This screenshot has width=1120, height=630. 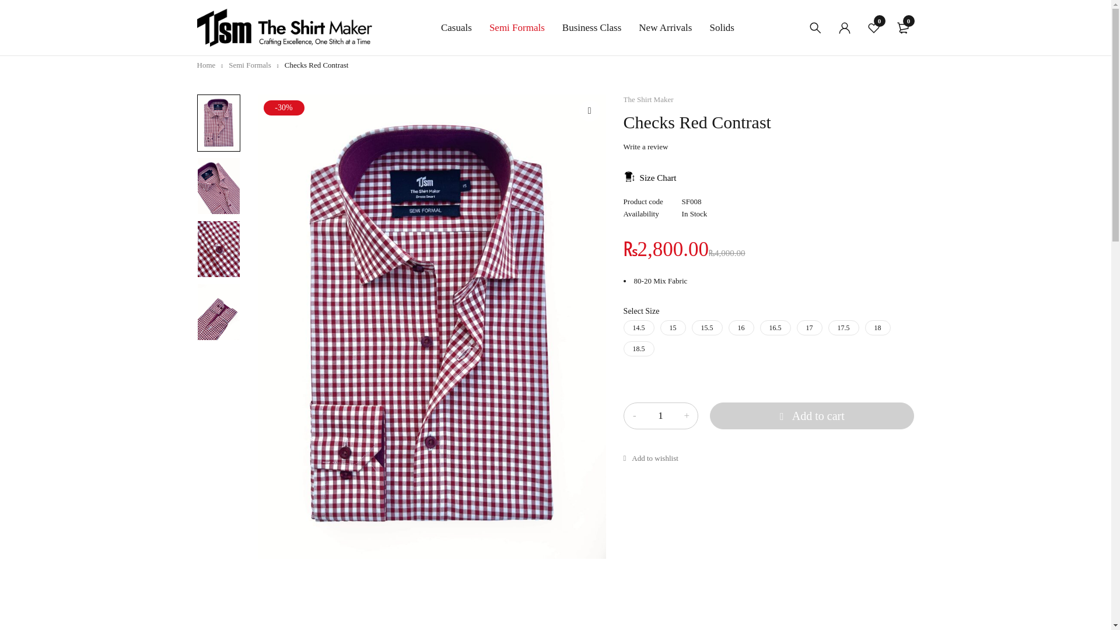 What do you see at coordinates (809, 327) in the screenshot?
I see `17` at bounding box center [809, 327].